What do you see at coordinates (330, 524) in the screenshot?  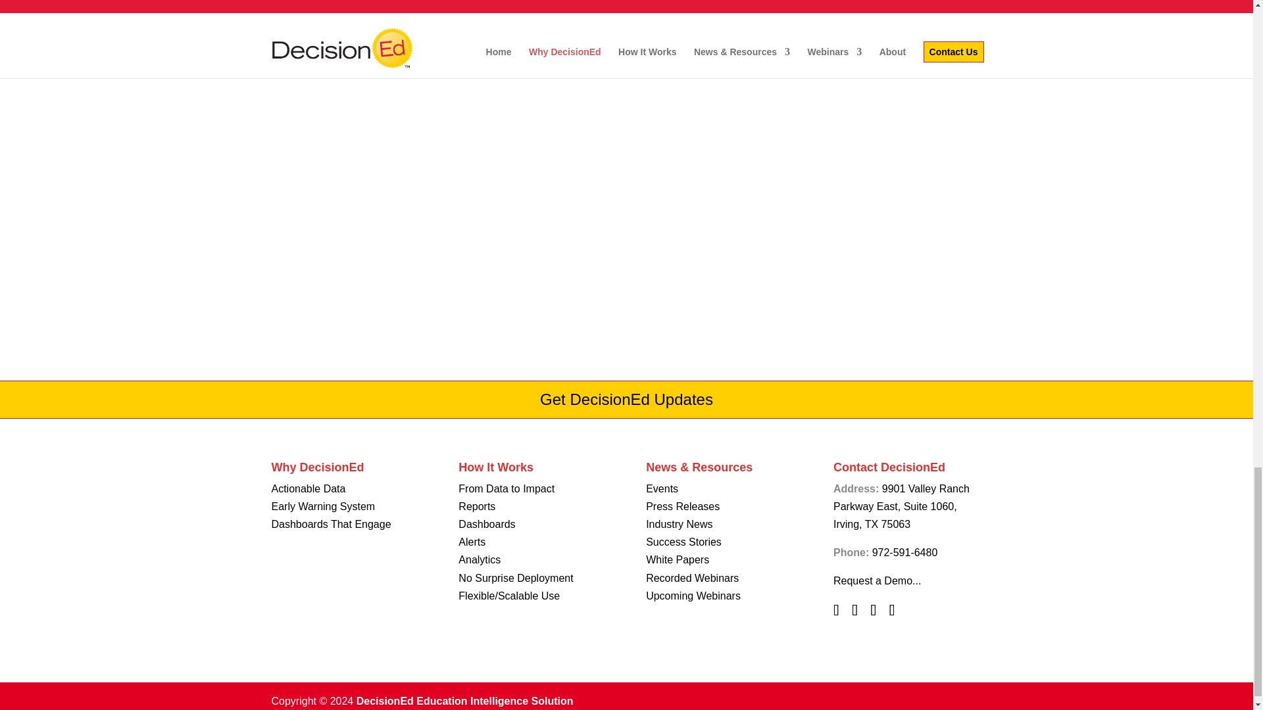 I see `Dashboards That Engage` at bounding box center [330, 524].